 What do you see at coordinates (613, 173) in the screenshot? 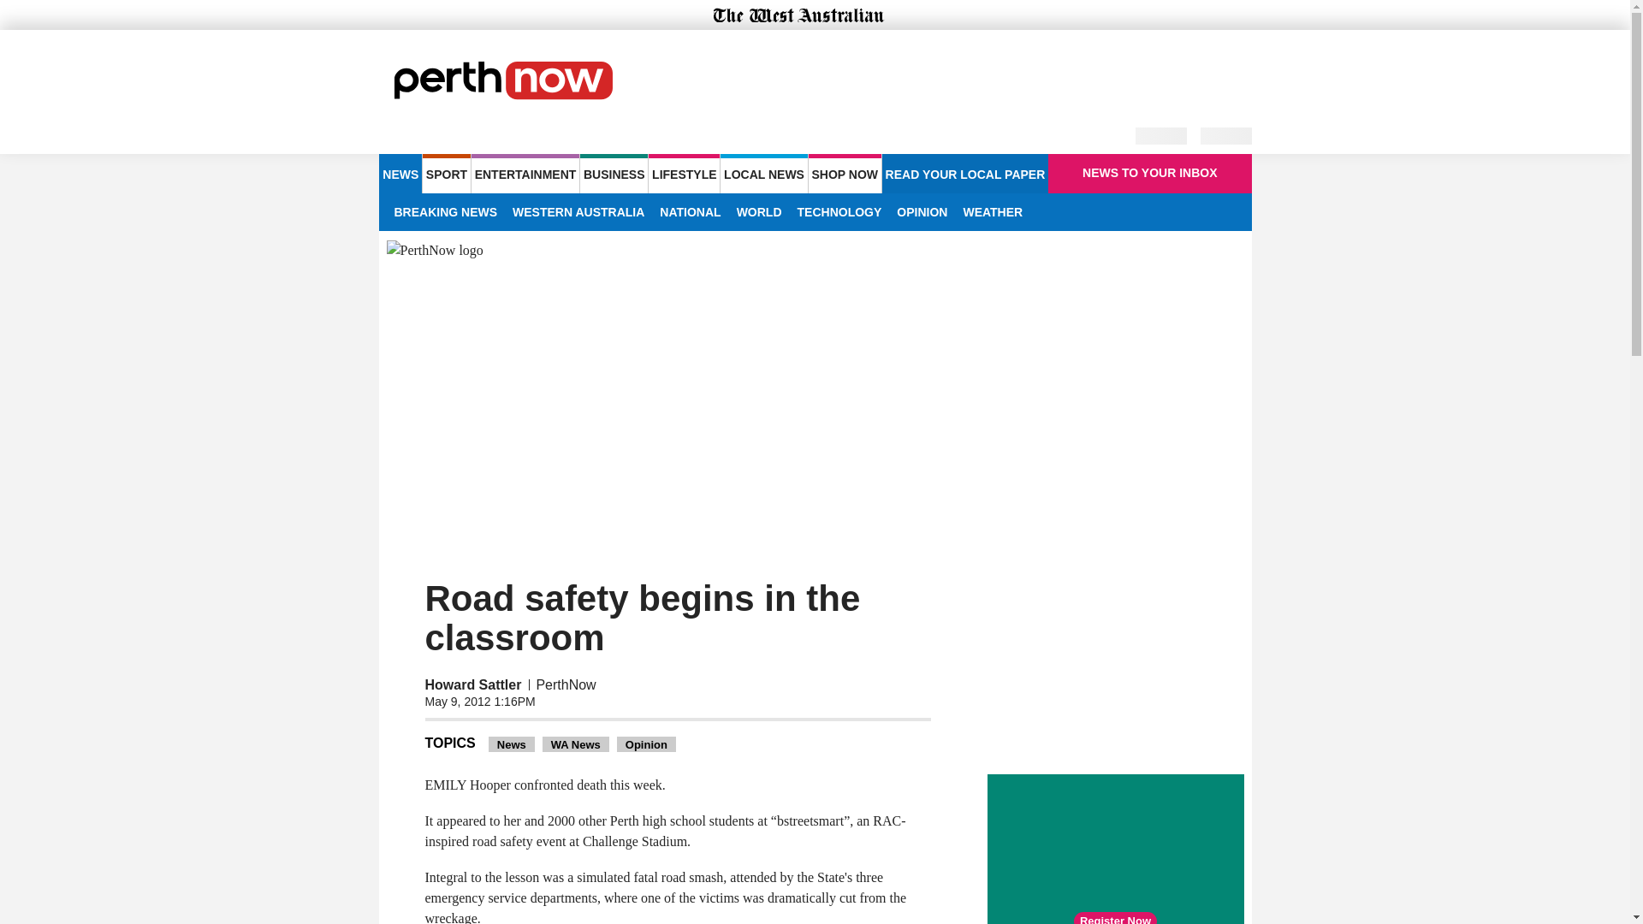
I see `BUSINESS` at bounding box center [613, 173].